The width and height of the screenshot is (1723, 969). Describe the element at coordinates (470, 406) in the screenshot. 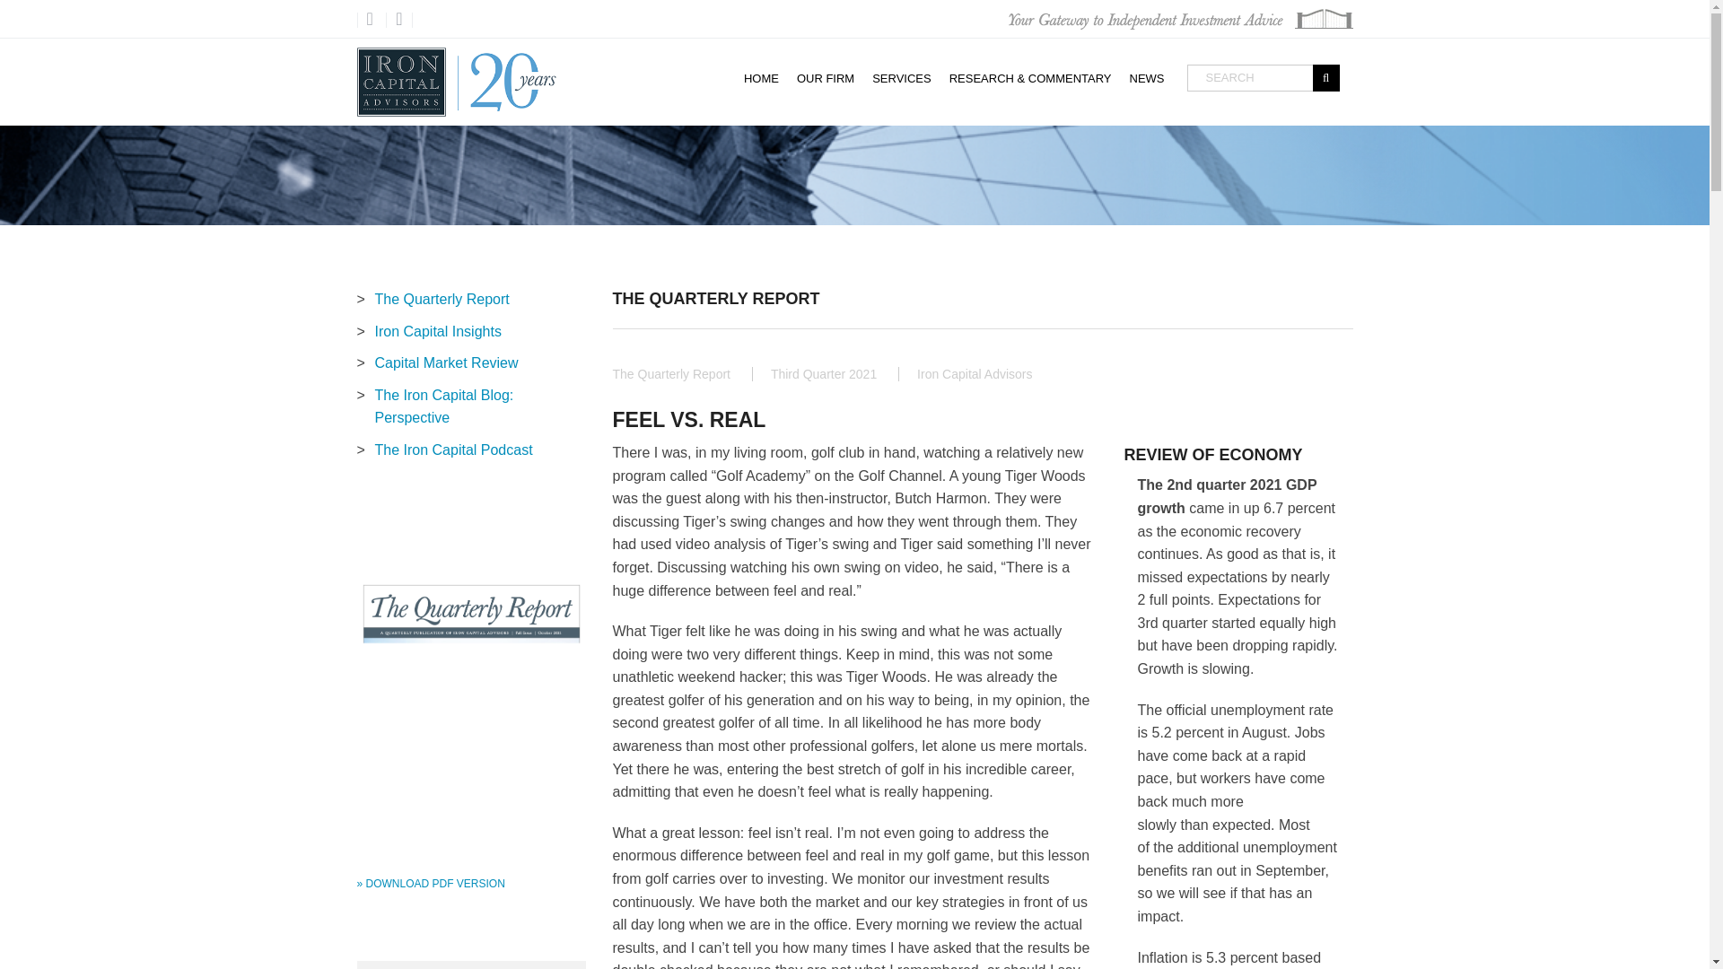

I see `The Iron Capital Blog: Perspective` at that location.